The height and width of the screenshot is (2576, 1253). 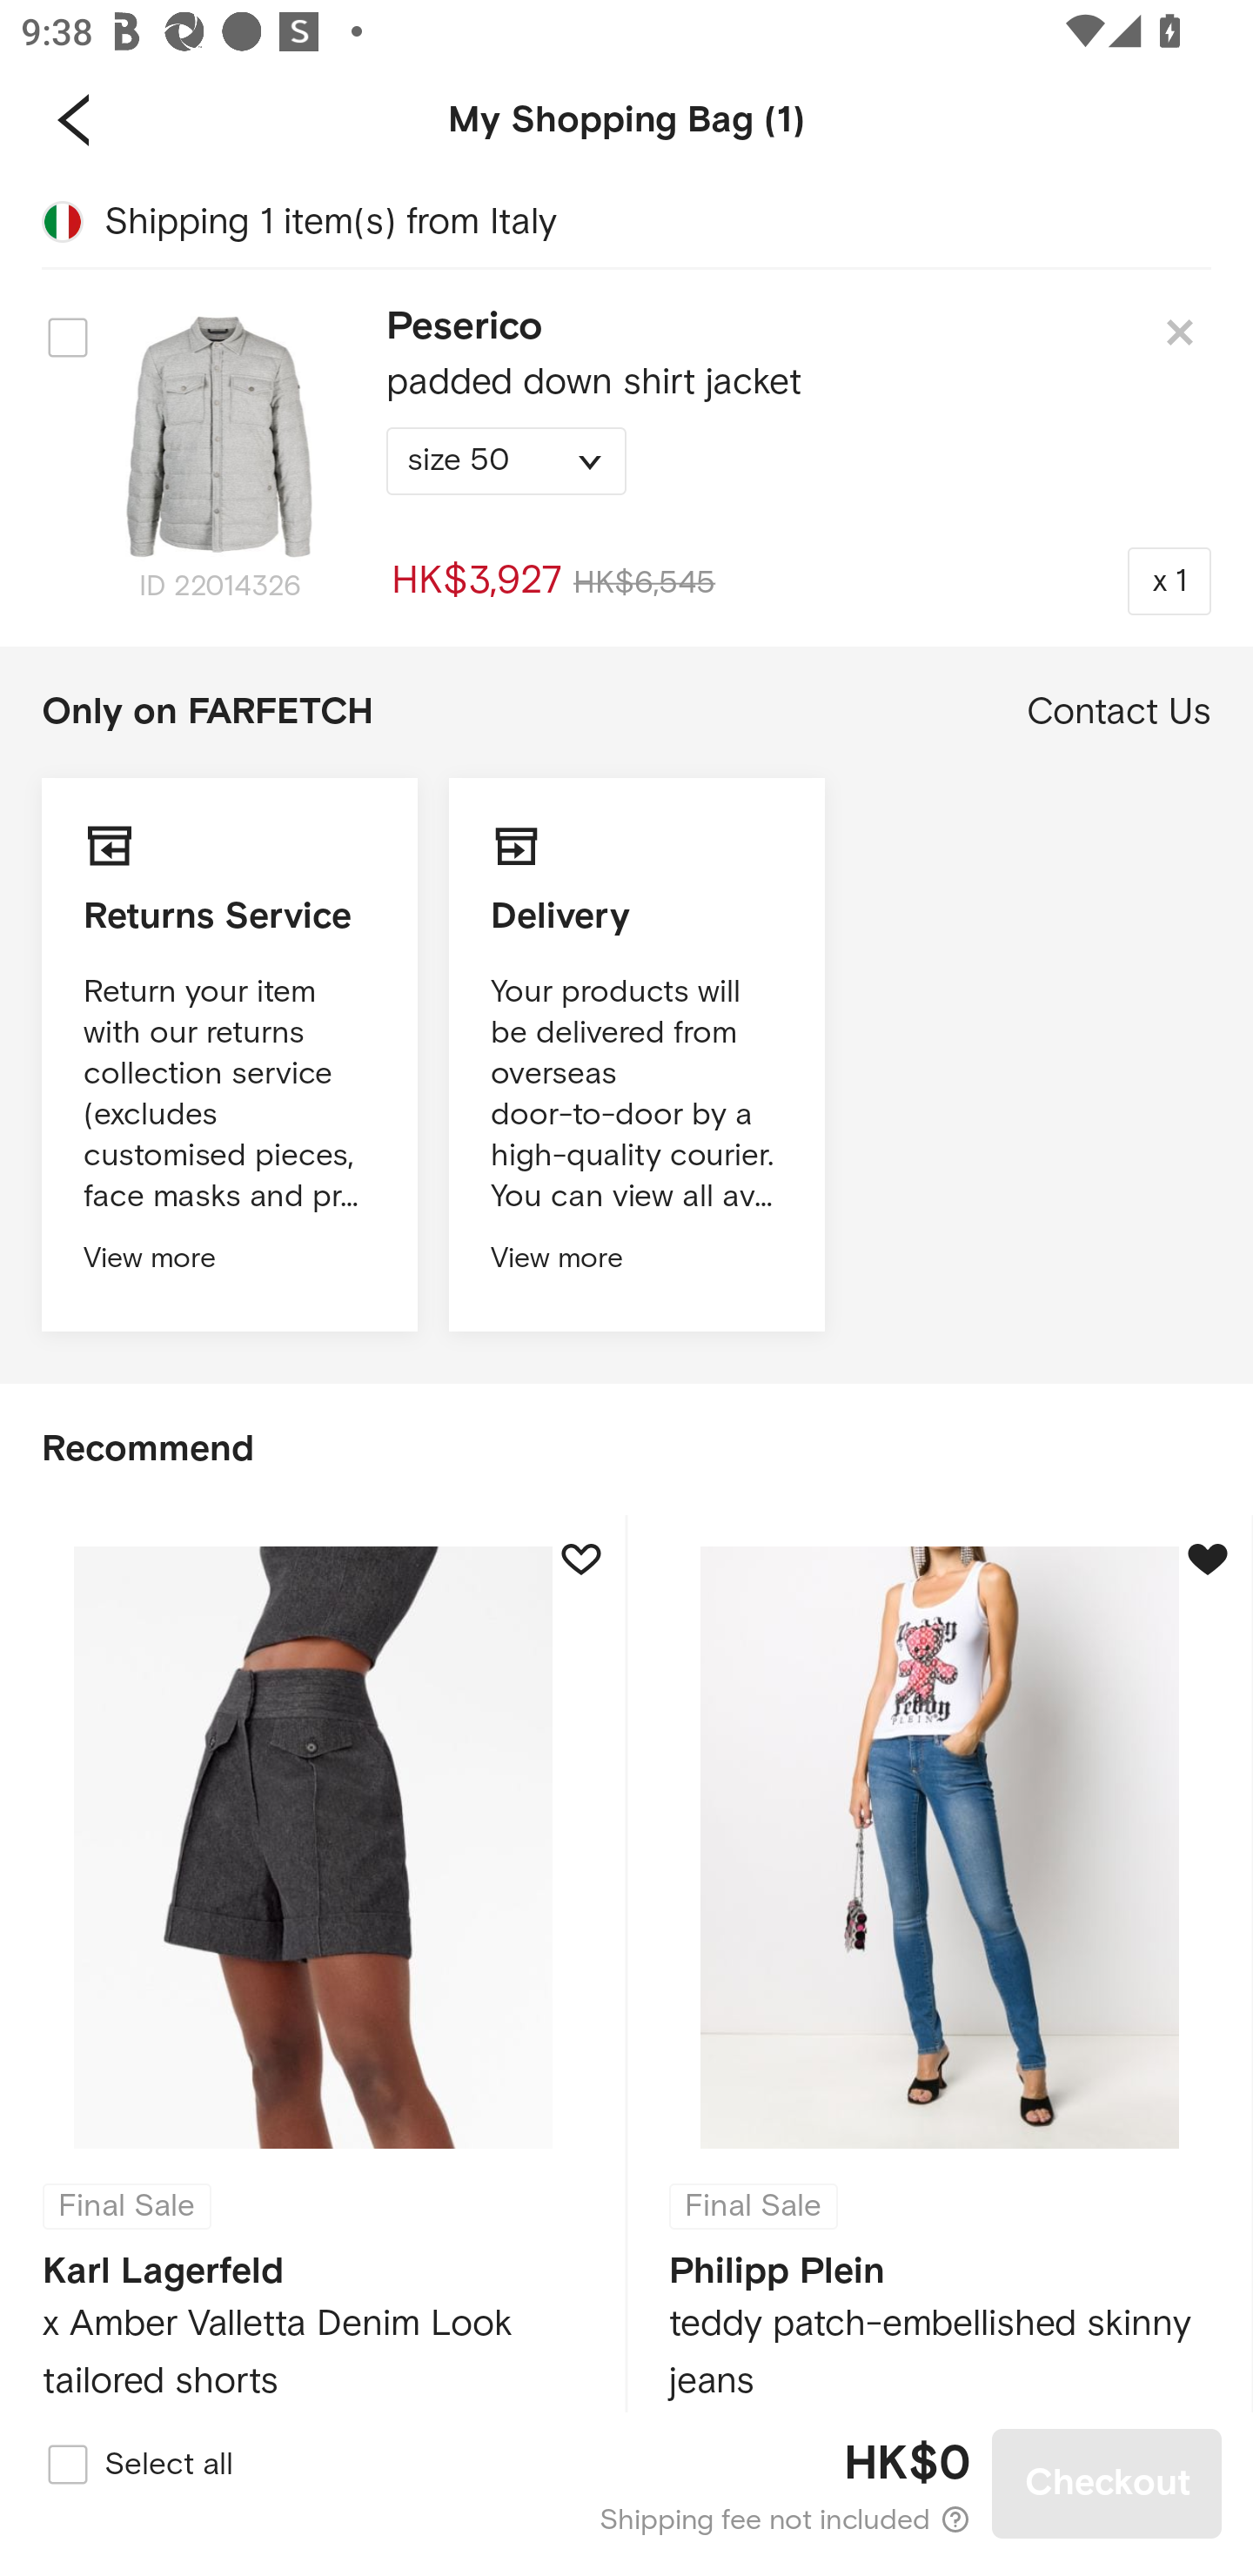 I want to click on Checkout, so click(x=1107, y=2483).